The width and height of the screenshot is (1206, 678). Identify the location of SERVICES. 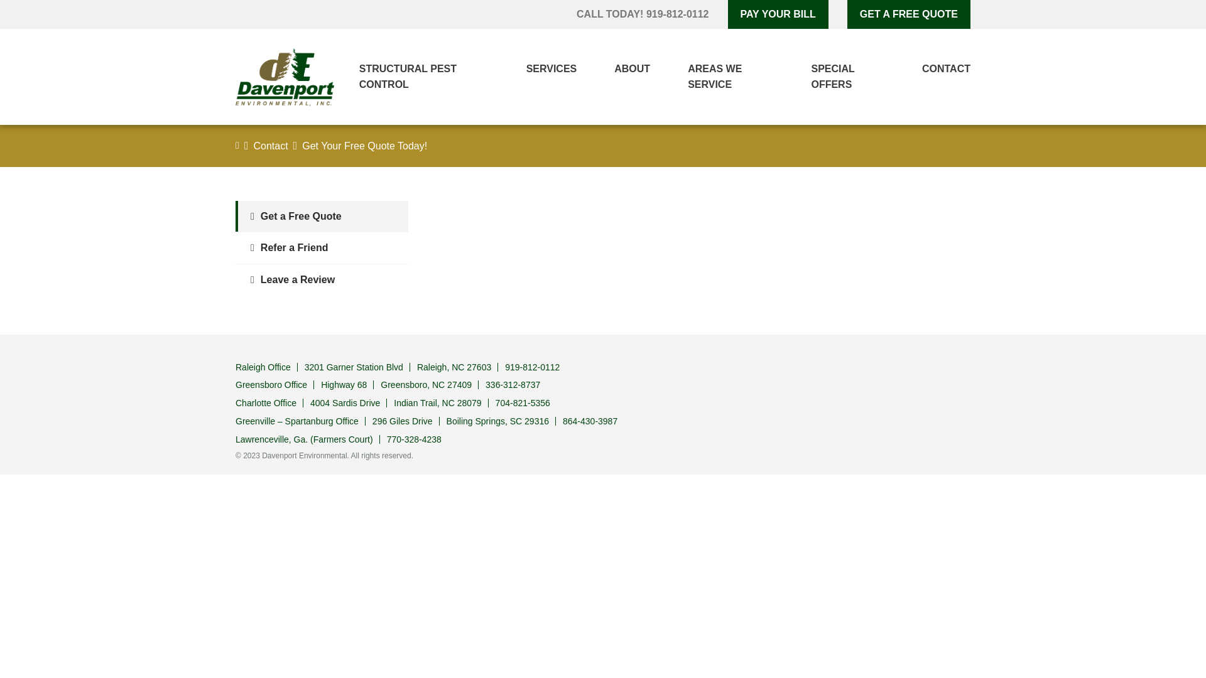
(545, 69).